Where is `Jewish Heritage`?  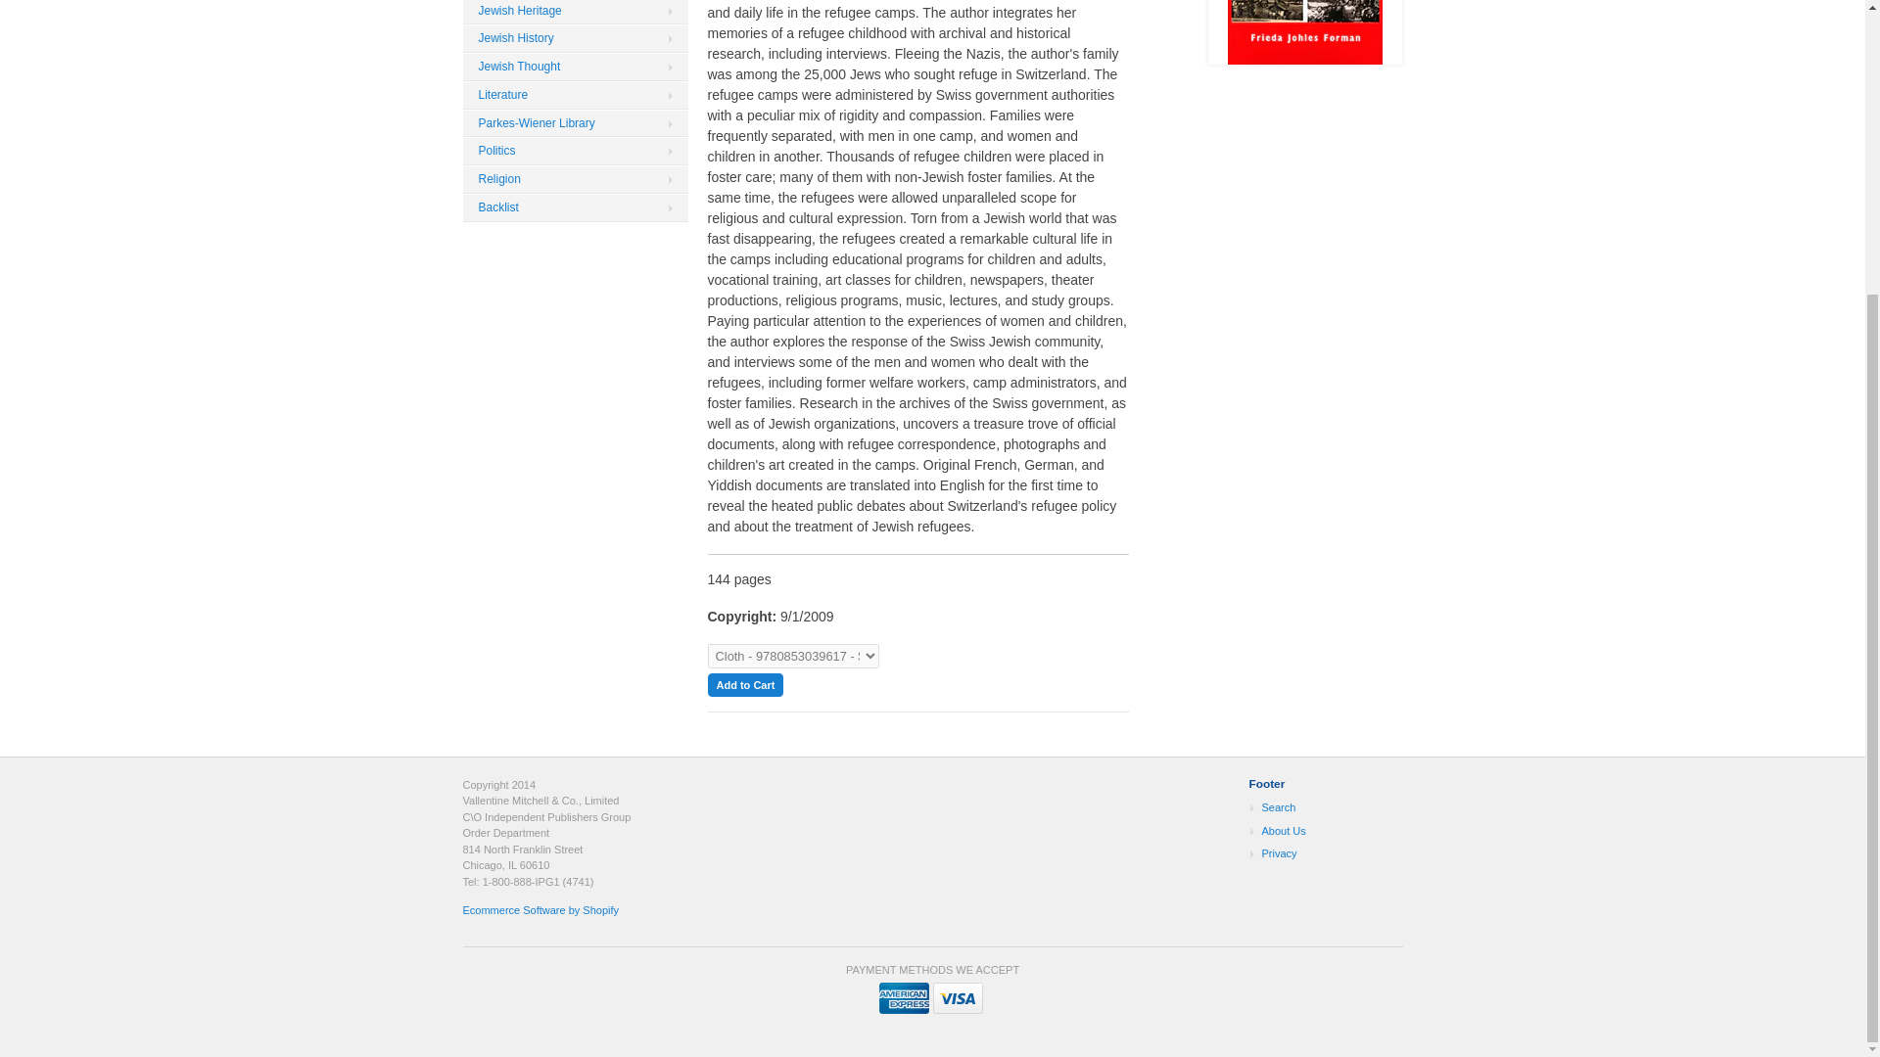 Jewish Heritage is located at coordinates (575, 12).